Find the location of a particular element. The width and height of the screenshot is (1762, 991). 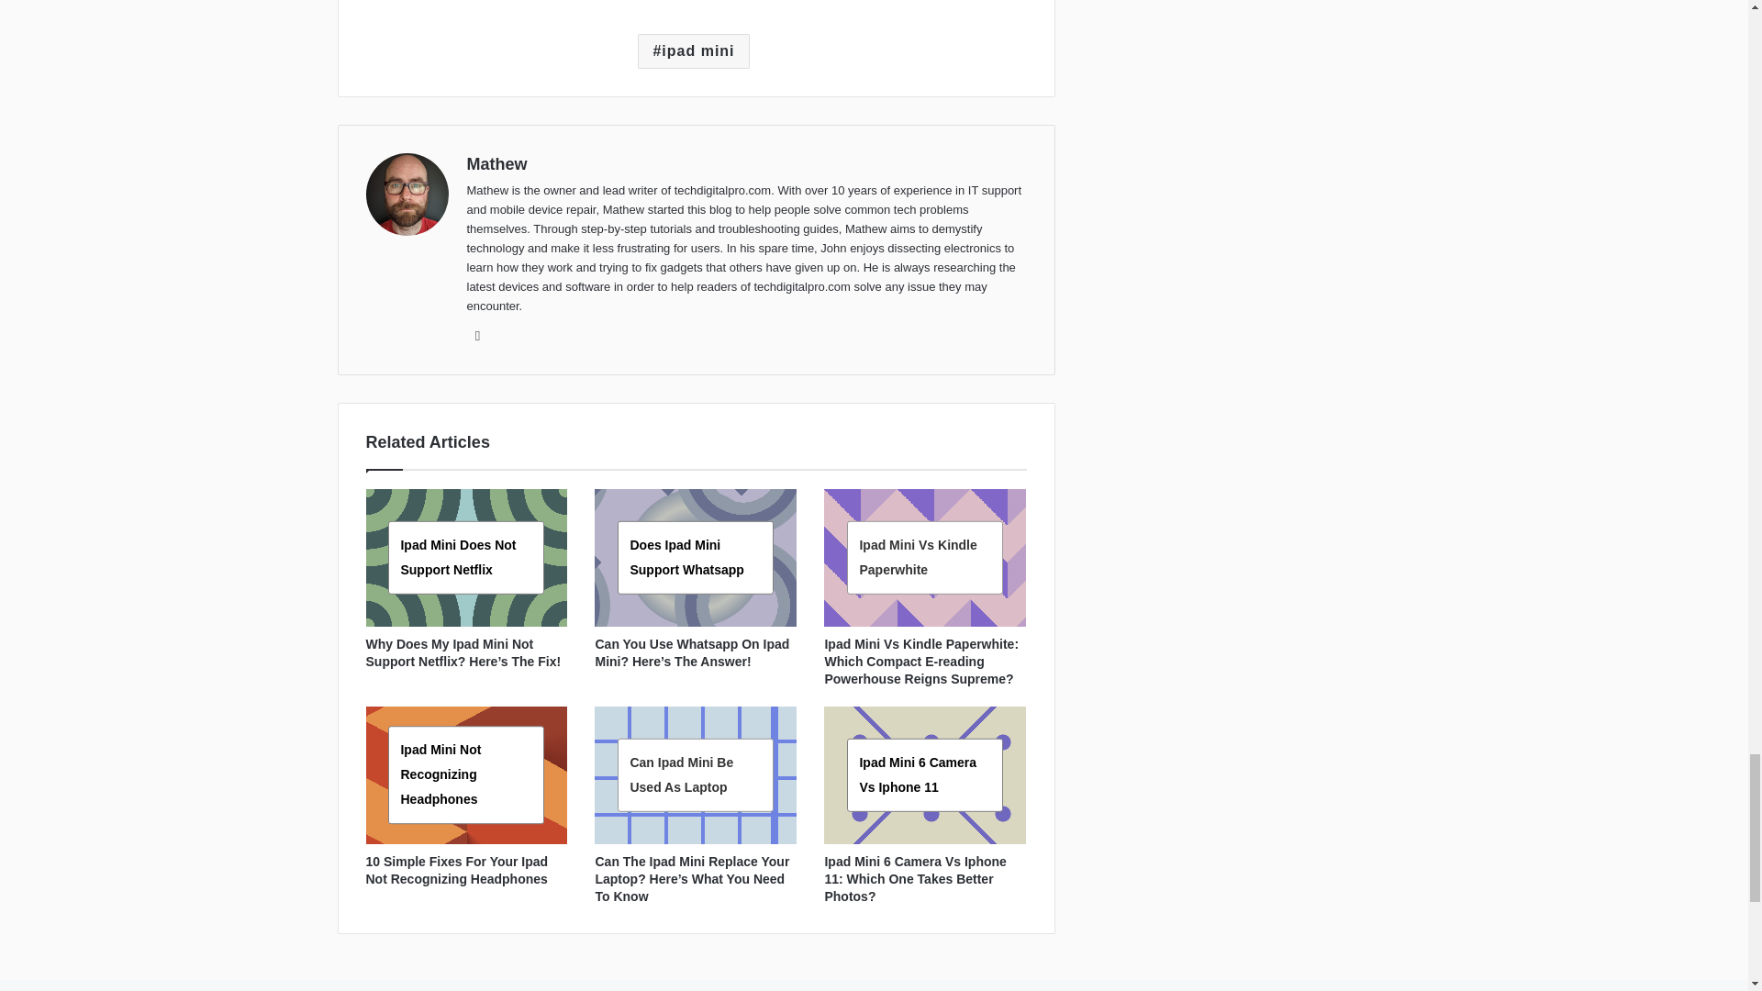

Ipad Mini Vs Kindle Paperwhite is located at coordinates (918, 556).